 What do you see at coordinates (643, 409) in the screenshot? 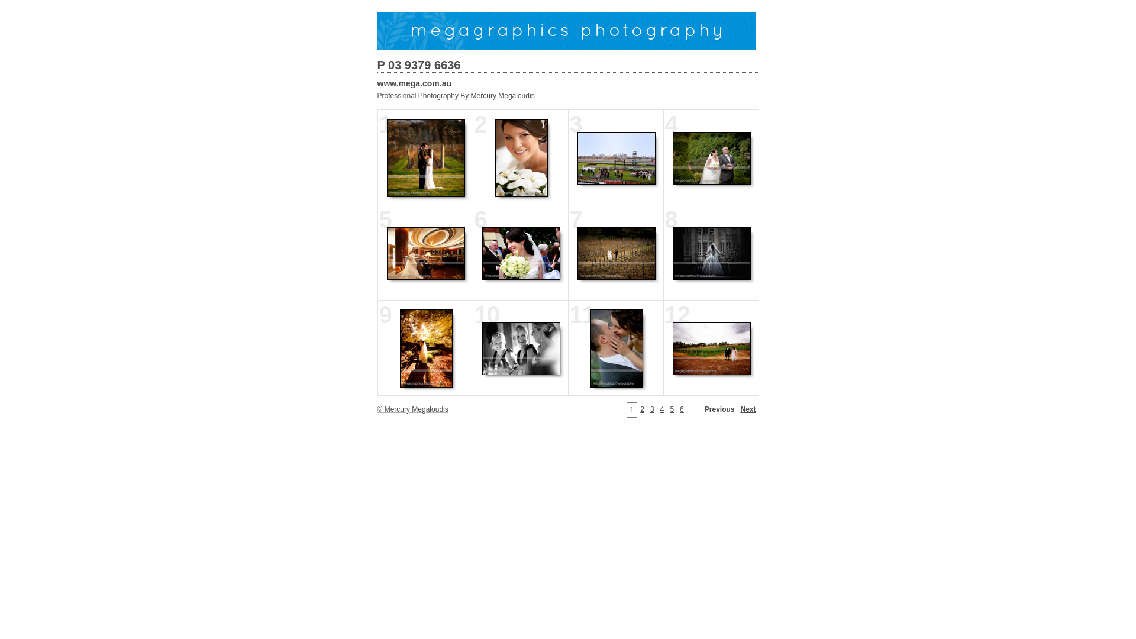
I see `2` at bounding box center [643, 409].